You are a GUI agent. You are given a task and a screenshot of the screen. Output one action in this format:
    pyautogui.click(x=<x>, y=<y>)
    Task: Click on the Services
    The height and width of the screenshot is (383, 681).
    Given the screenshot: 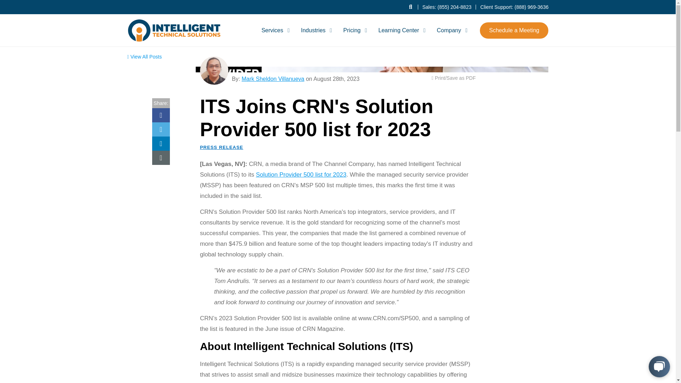 What is the action you would take?
    pyautogui.click(x=274, y=30)
    